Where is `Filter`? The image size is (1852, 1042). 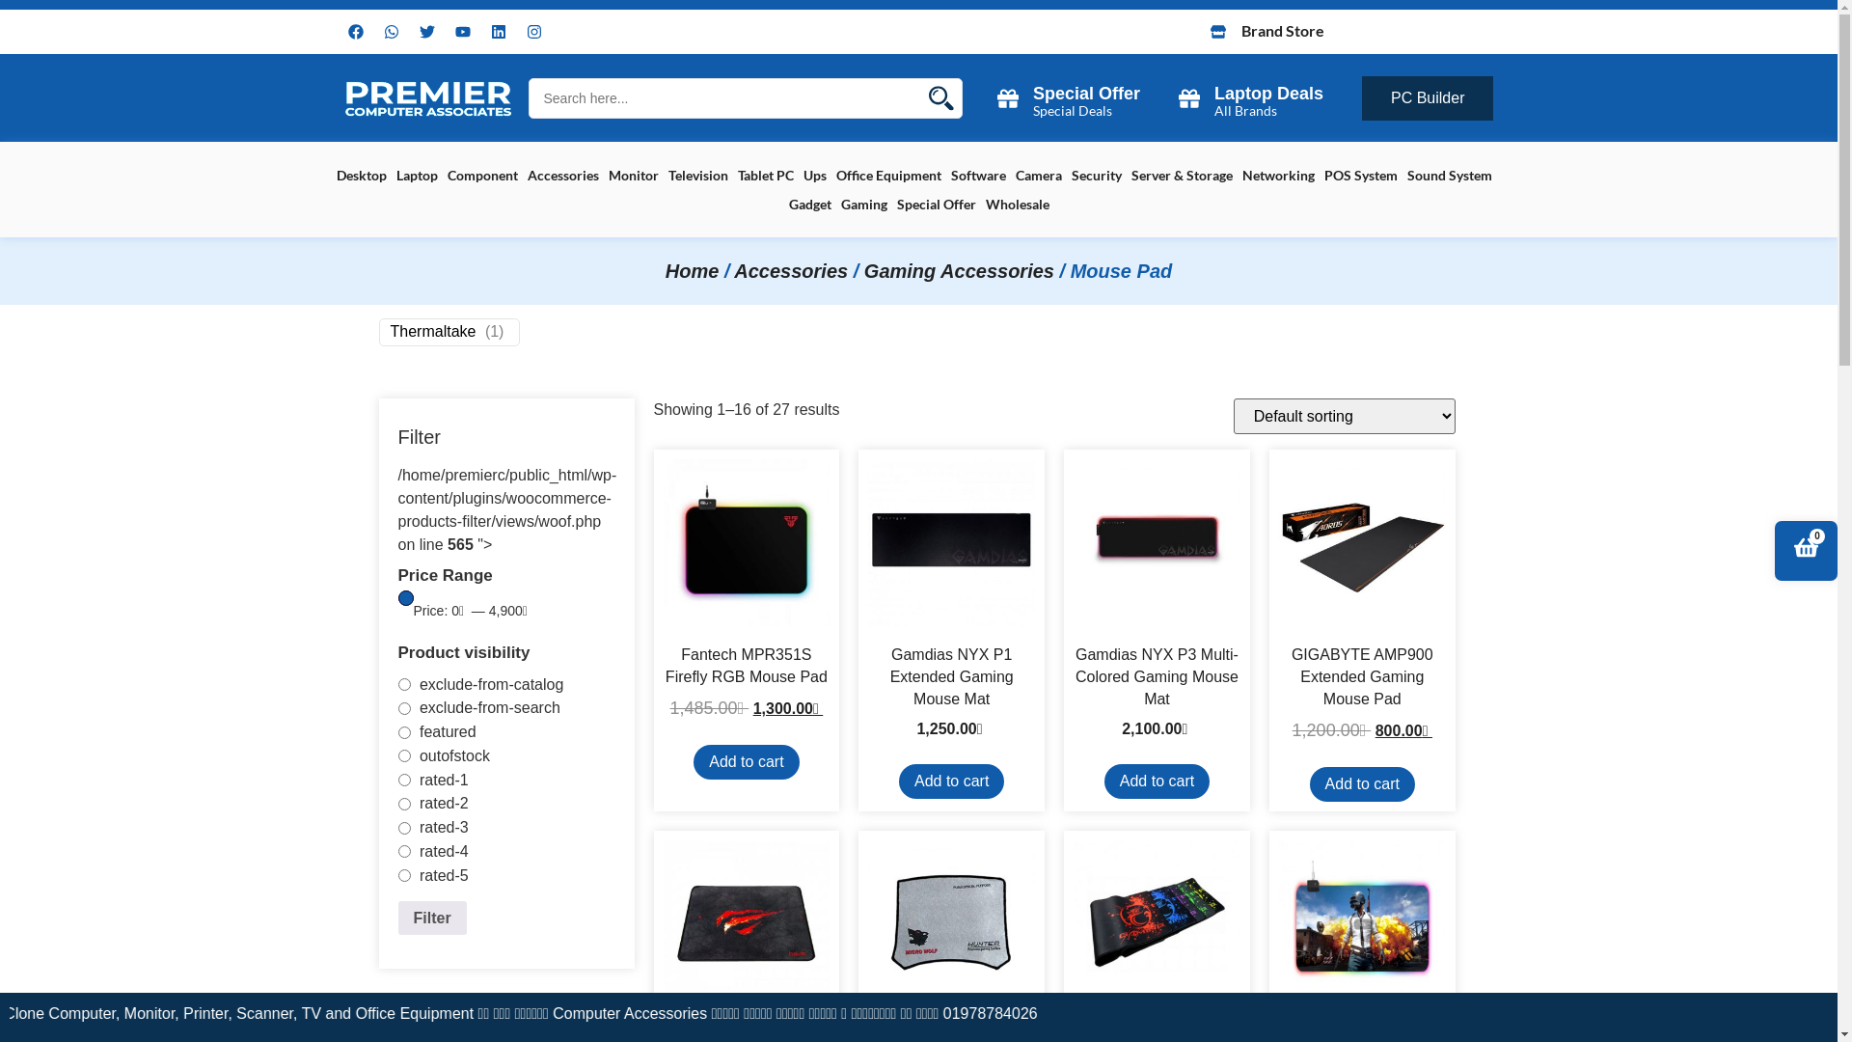 Filter is located at coordinates (432, 919).